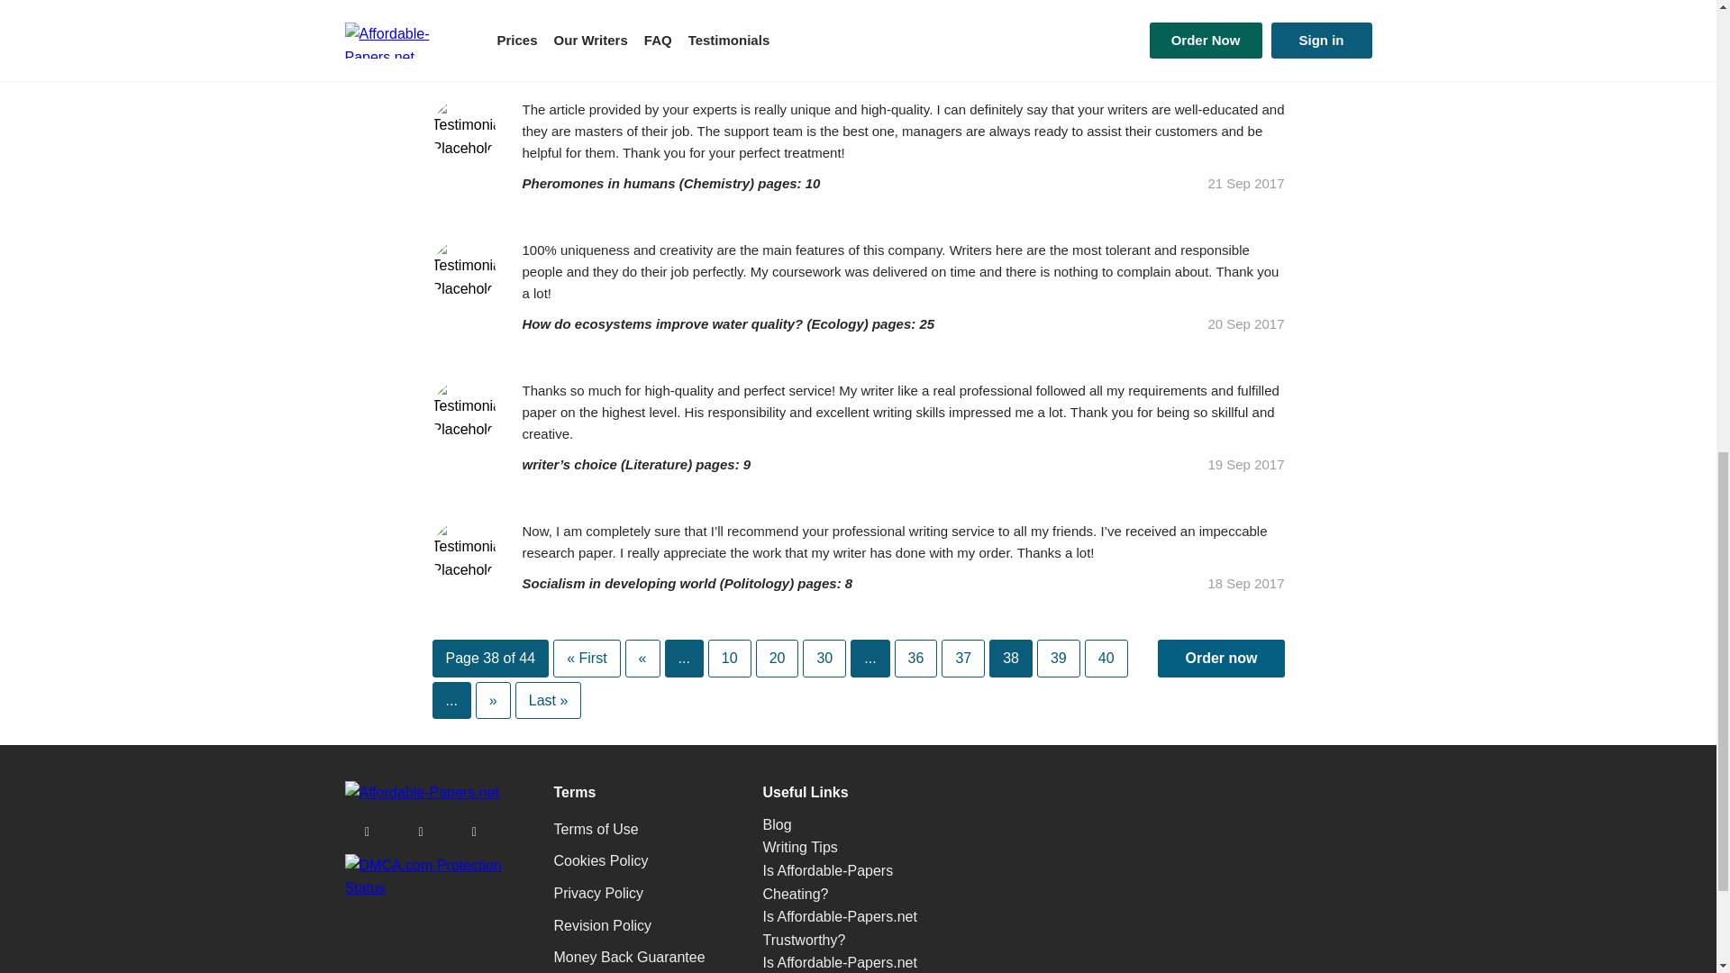 The height and width of the screenshot is (973, 1730). Describe the element at coordinates (1220, 658) in the screenshot. I see `Order now` at that location.